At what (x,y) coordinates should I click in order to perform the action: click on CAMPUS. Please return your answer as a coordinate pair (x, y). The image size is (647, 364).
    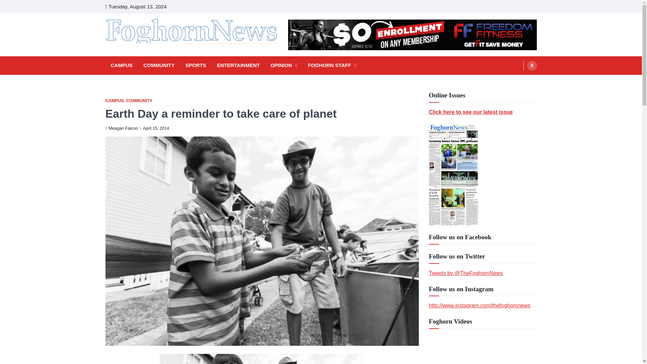
    Looking at the image, I should click on (121, 65).